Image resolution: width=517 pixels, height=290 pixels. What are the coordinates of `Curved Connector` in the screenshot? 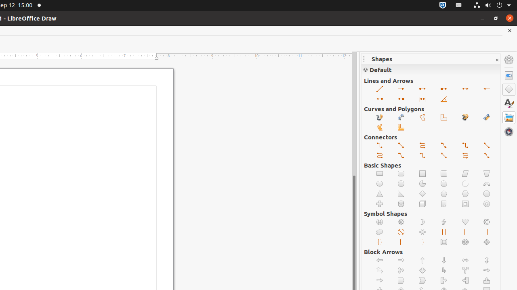 It's located at (380, 155).